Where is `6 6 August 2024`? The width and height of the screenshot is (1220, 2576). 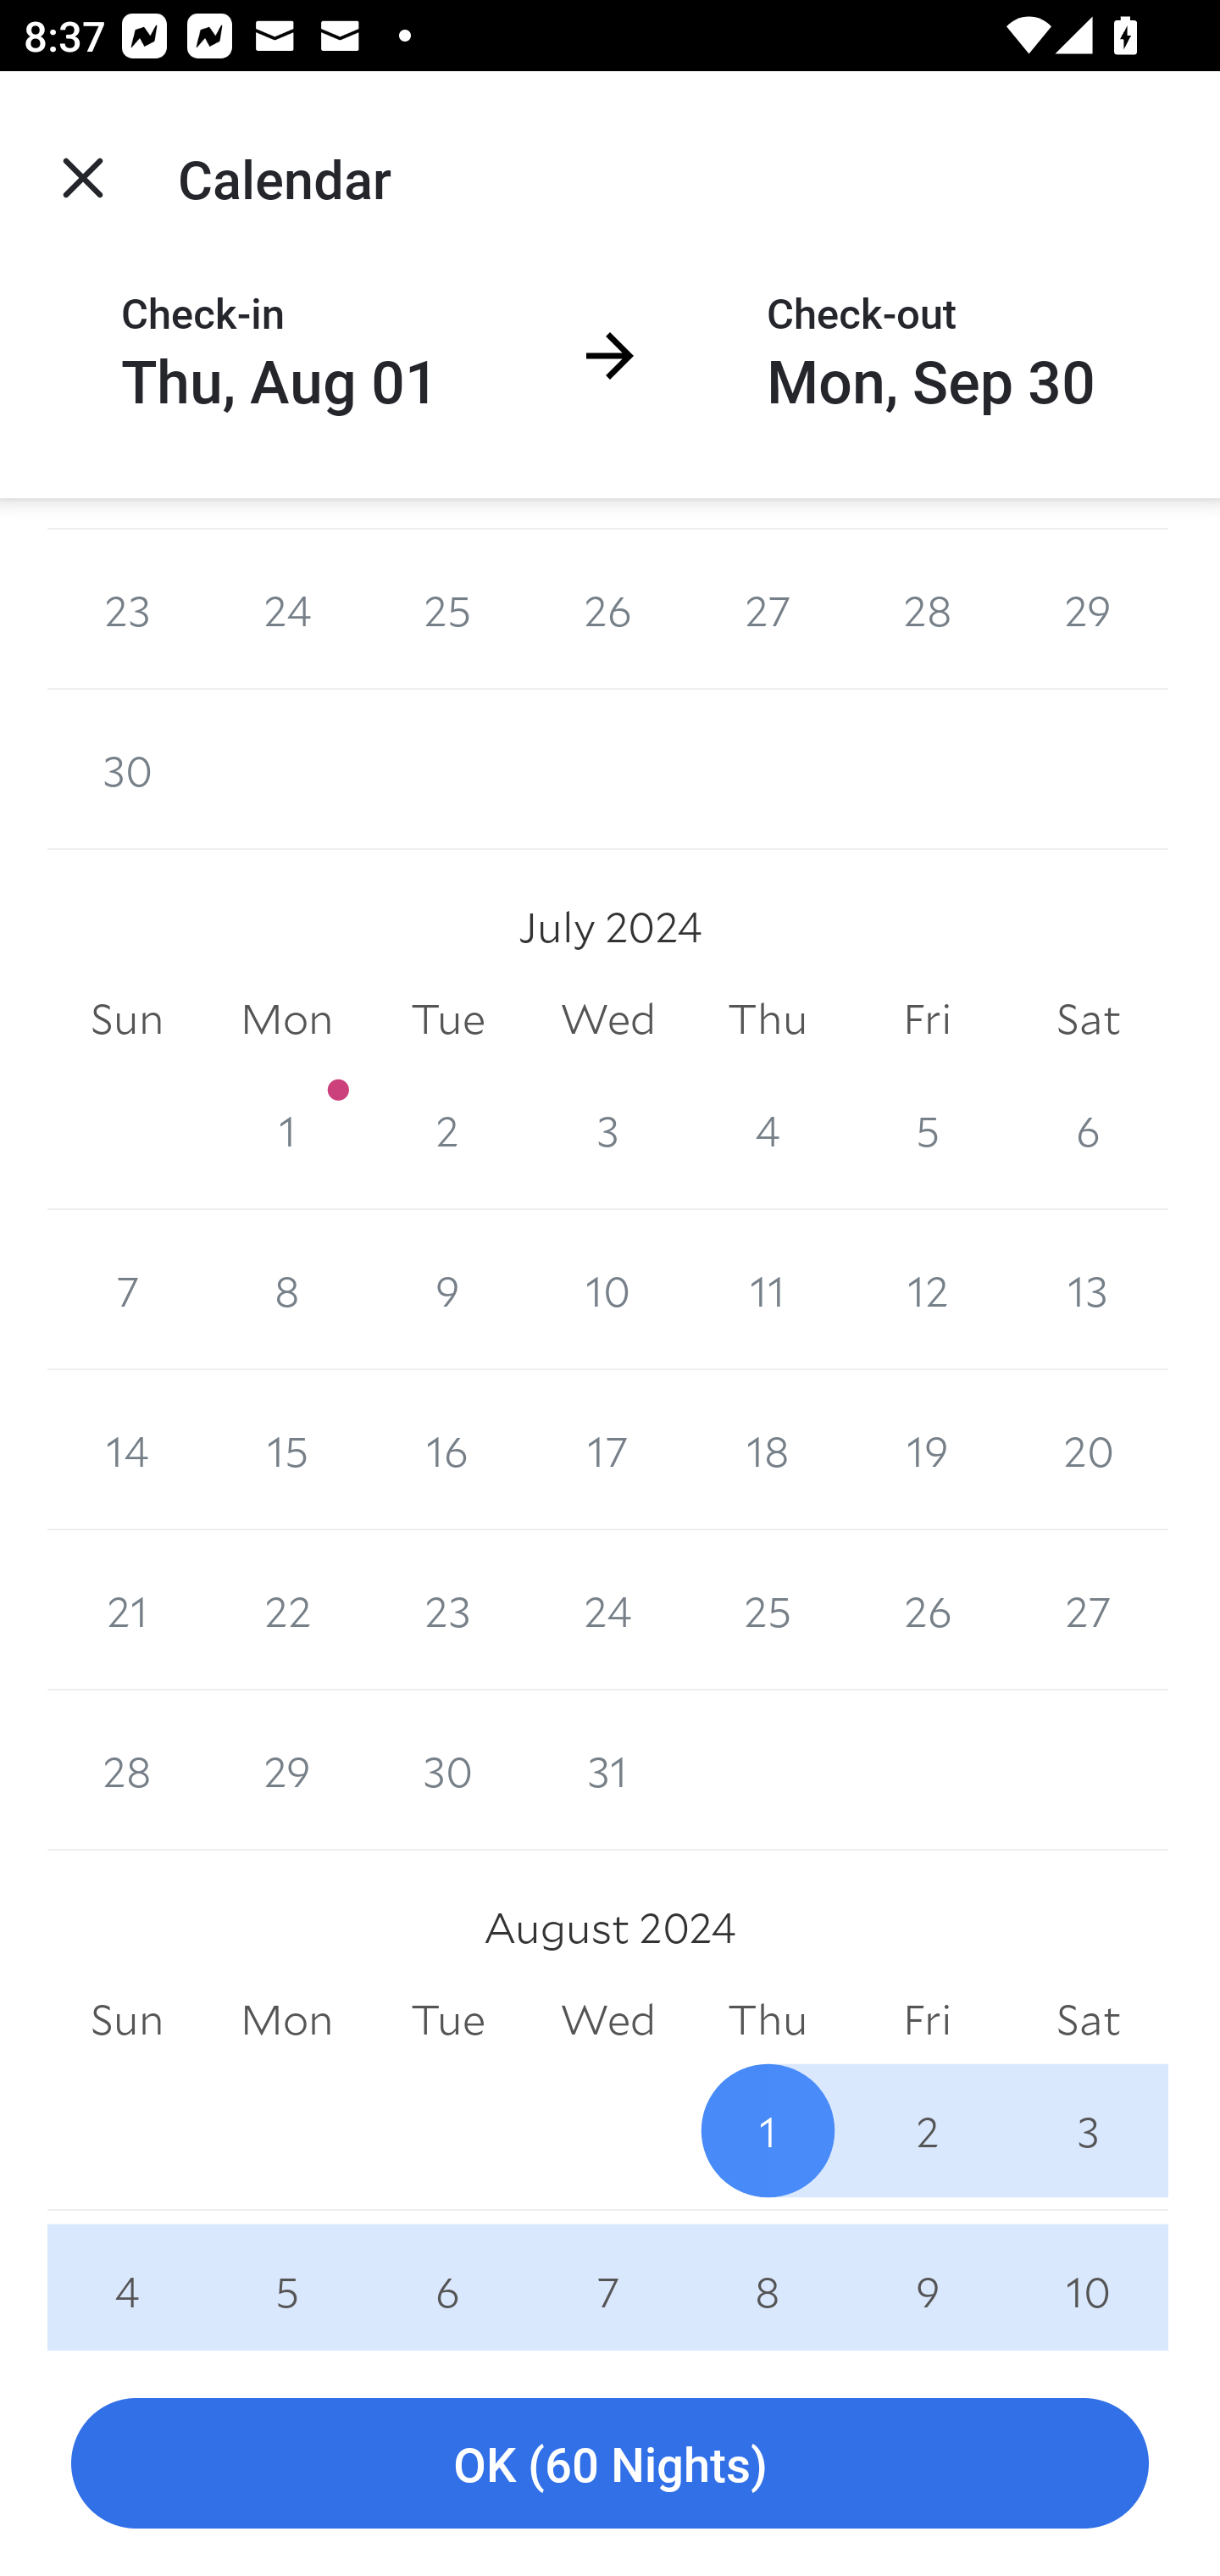
6 6 August 2024 is located at coordinates (447, 2279).